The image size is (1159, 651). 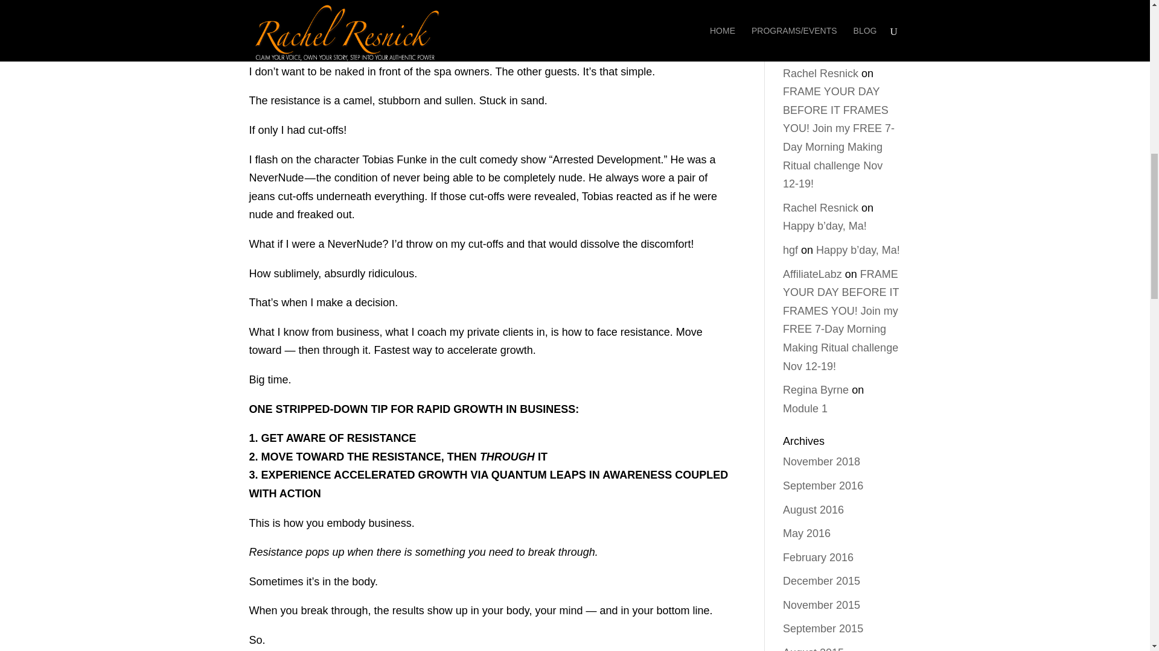 I want to click on December 2015, so click(x=821, y=581).